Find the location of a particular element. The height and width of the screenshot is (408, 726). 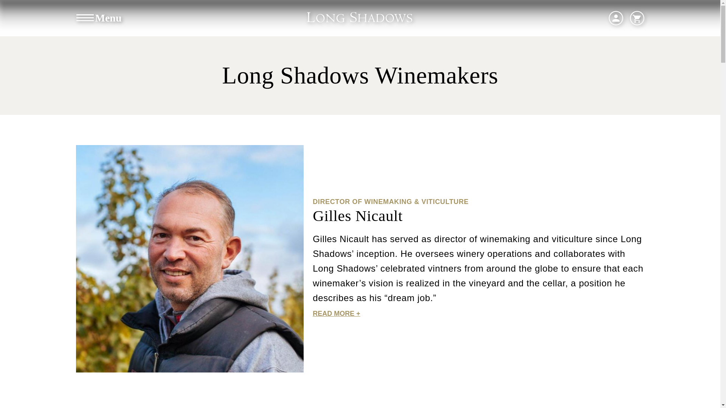

Menu is located at coordinates (98, 18).